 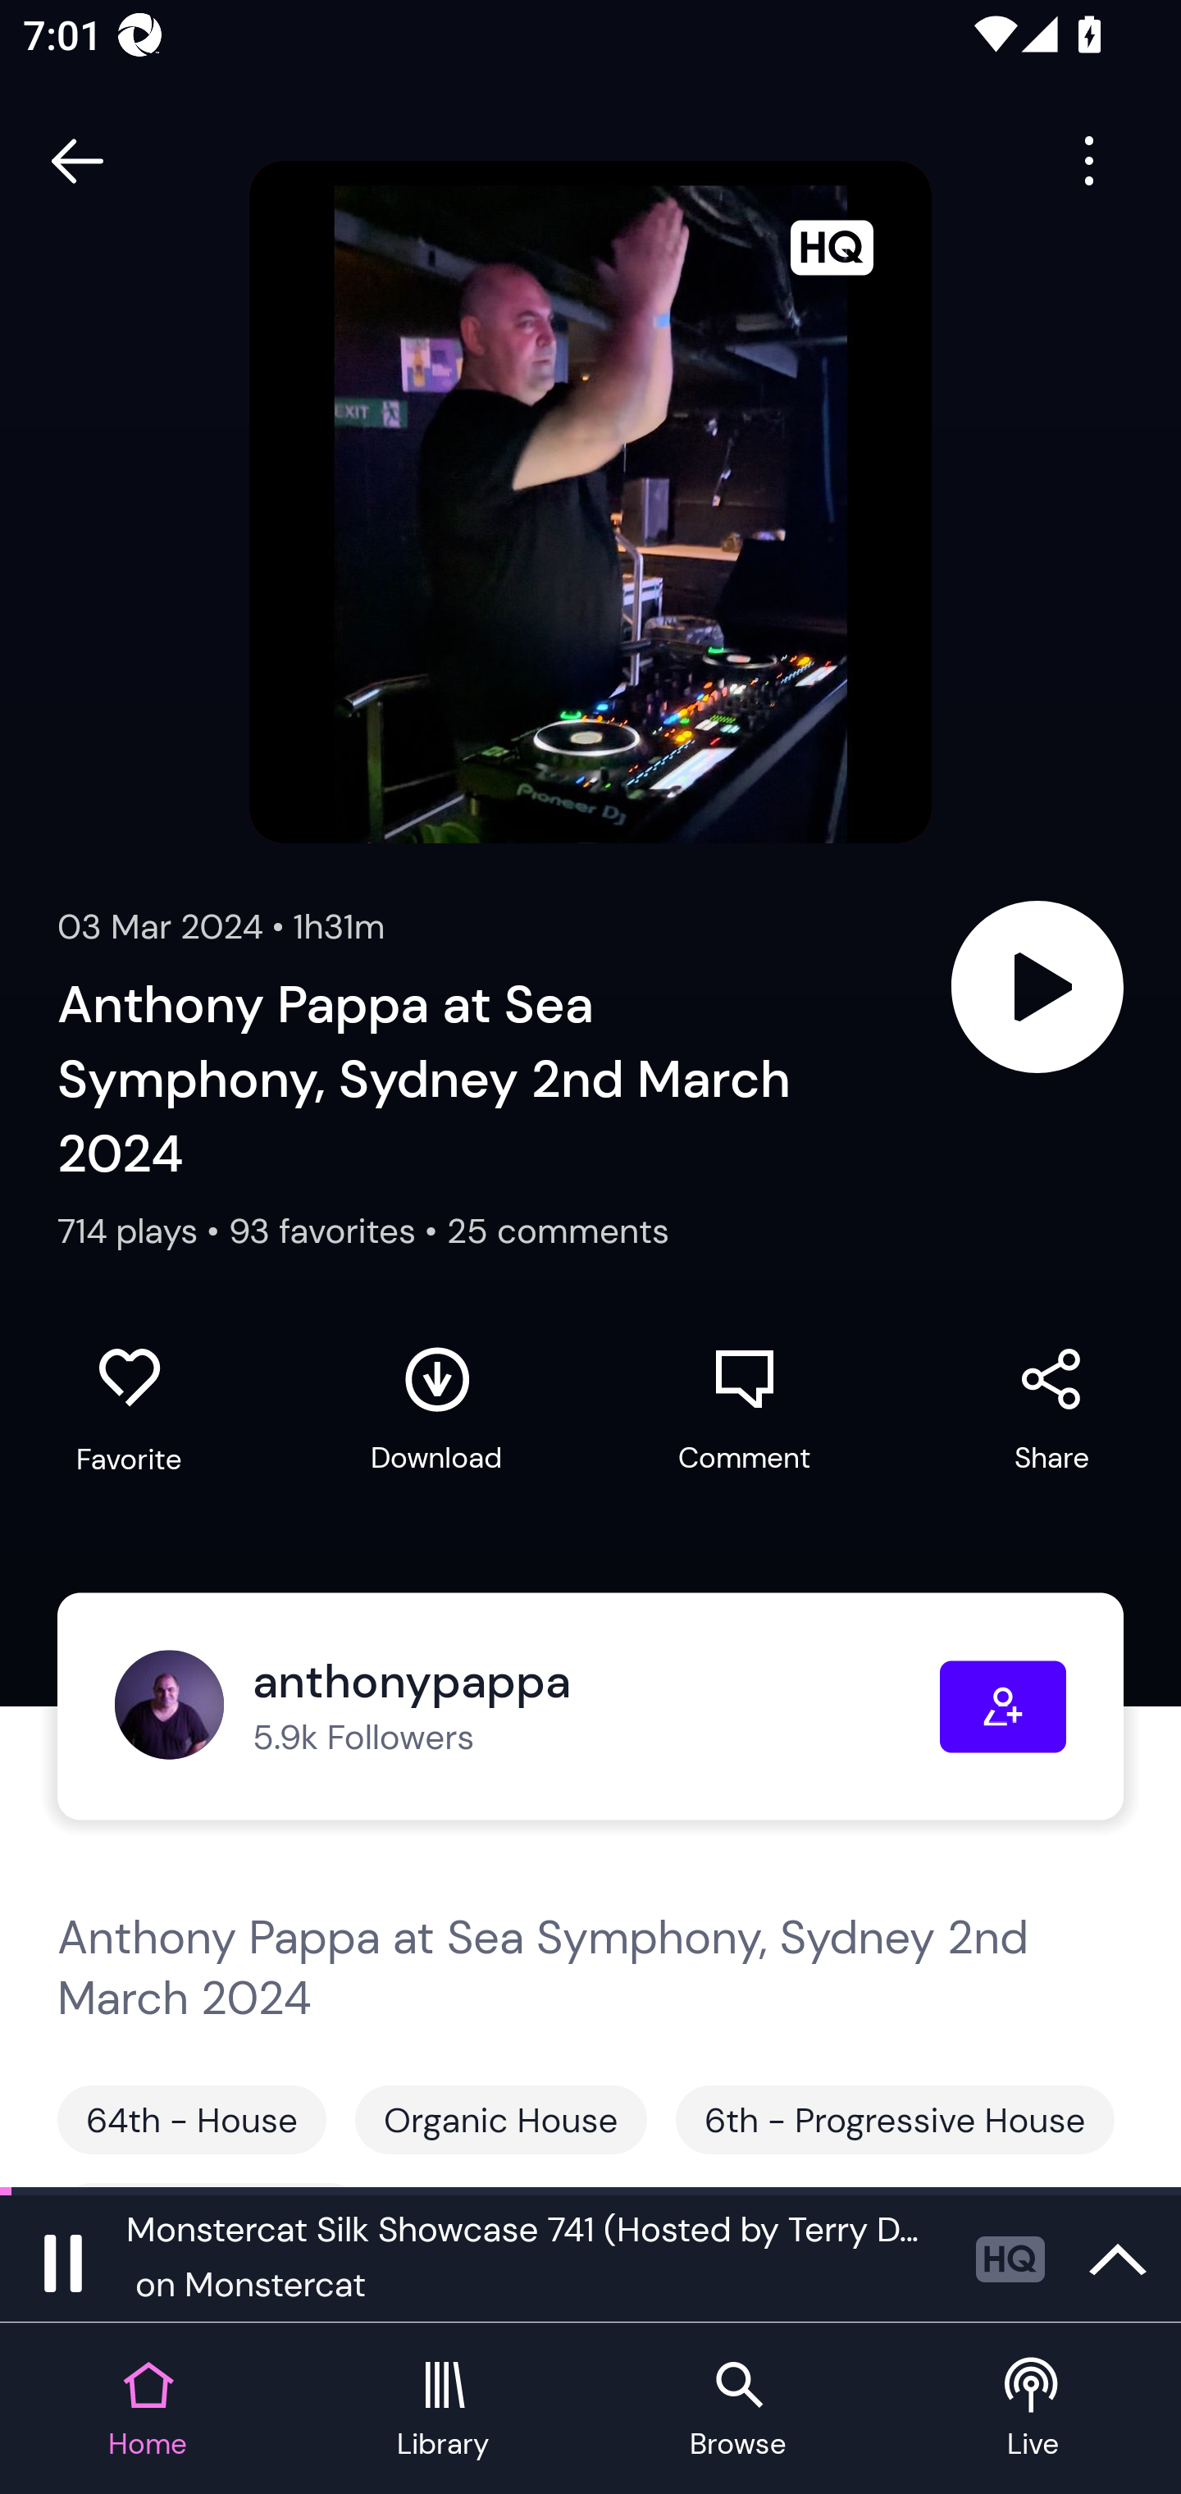 I want to click on Organic House, so click(x=501, y=2120).